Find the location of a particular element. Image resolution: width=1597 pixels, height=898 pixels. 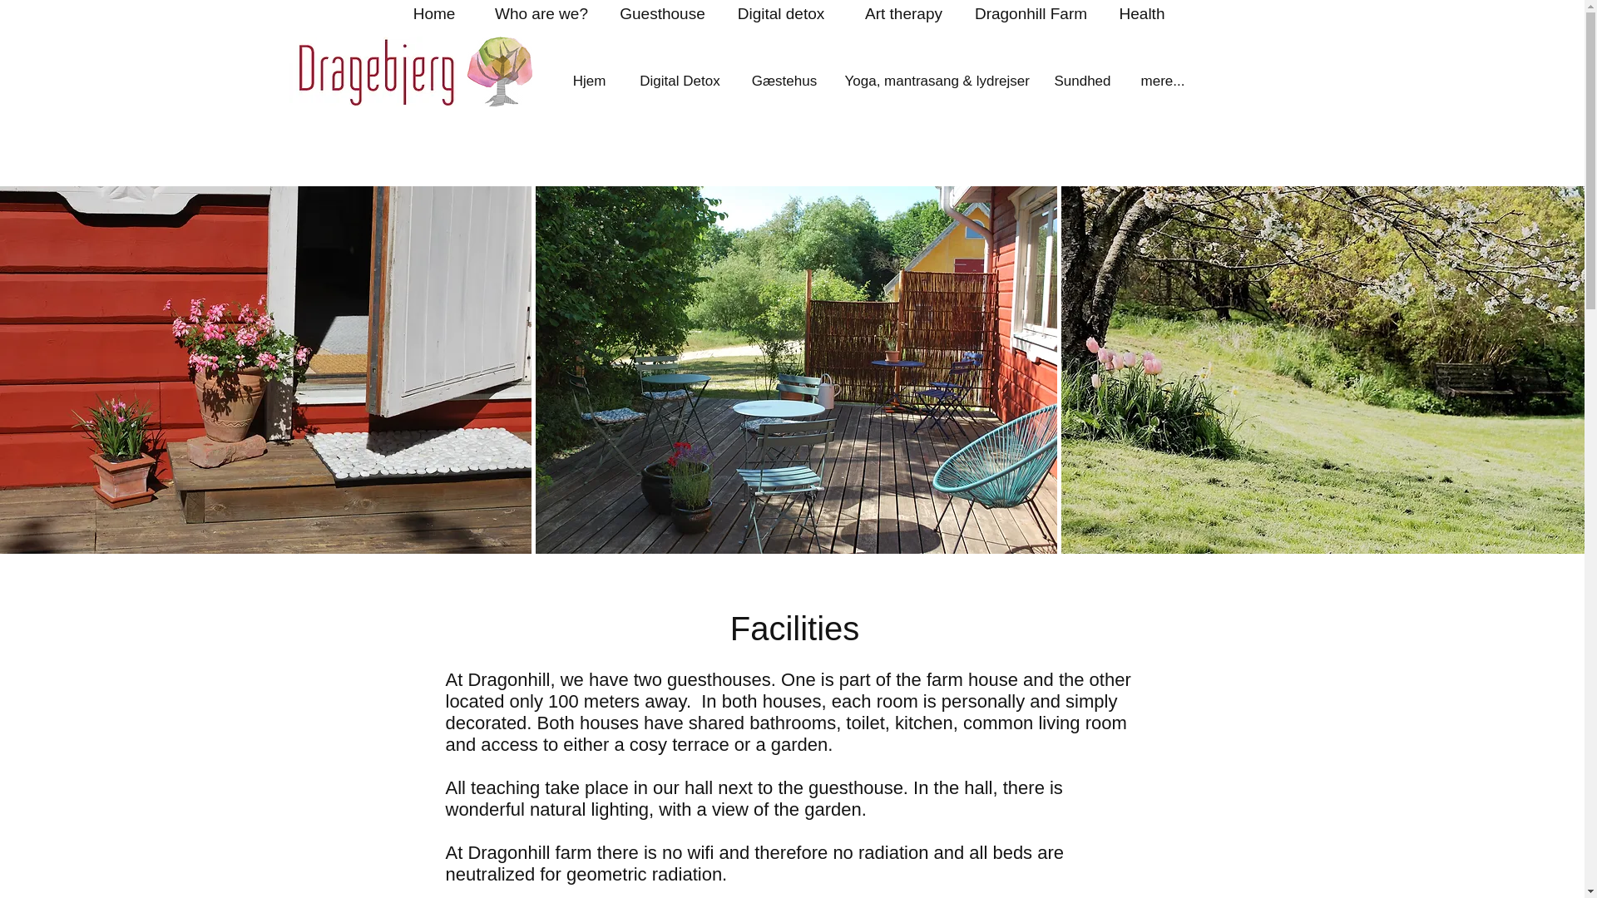

Health is located at coordinates (1142, 16).